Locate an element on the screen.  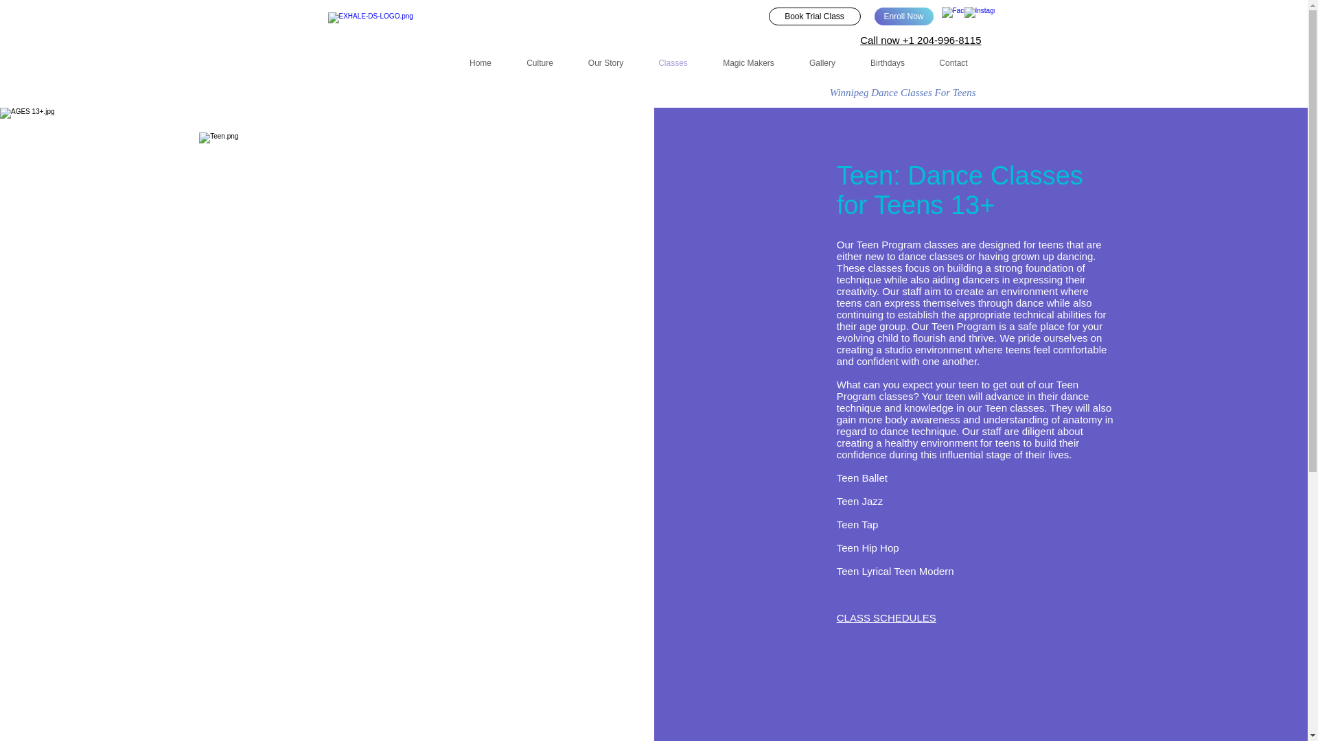
Book Trial Class is located at coordinates (814, 16).